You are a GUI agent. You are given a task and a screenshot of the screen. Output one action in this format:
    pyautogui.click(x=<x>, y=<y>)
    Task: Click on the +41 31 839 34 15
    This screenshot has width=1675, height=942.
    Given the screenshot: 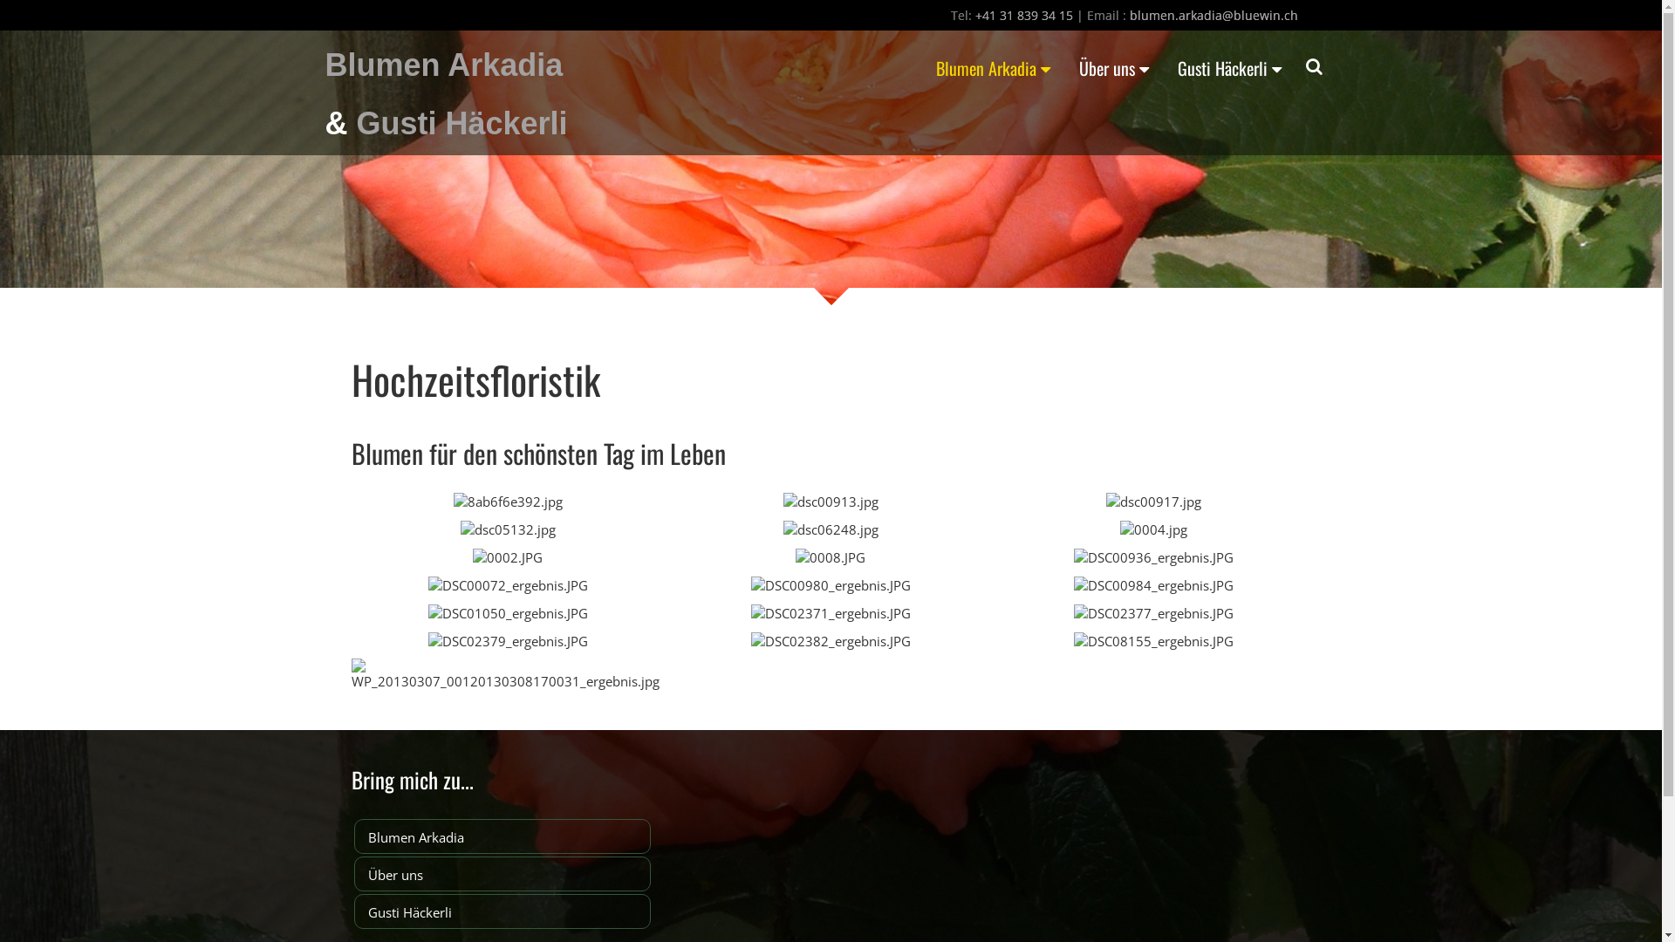 What is the action you would take?
    pyautogui.click(x=1024, y=16)
    